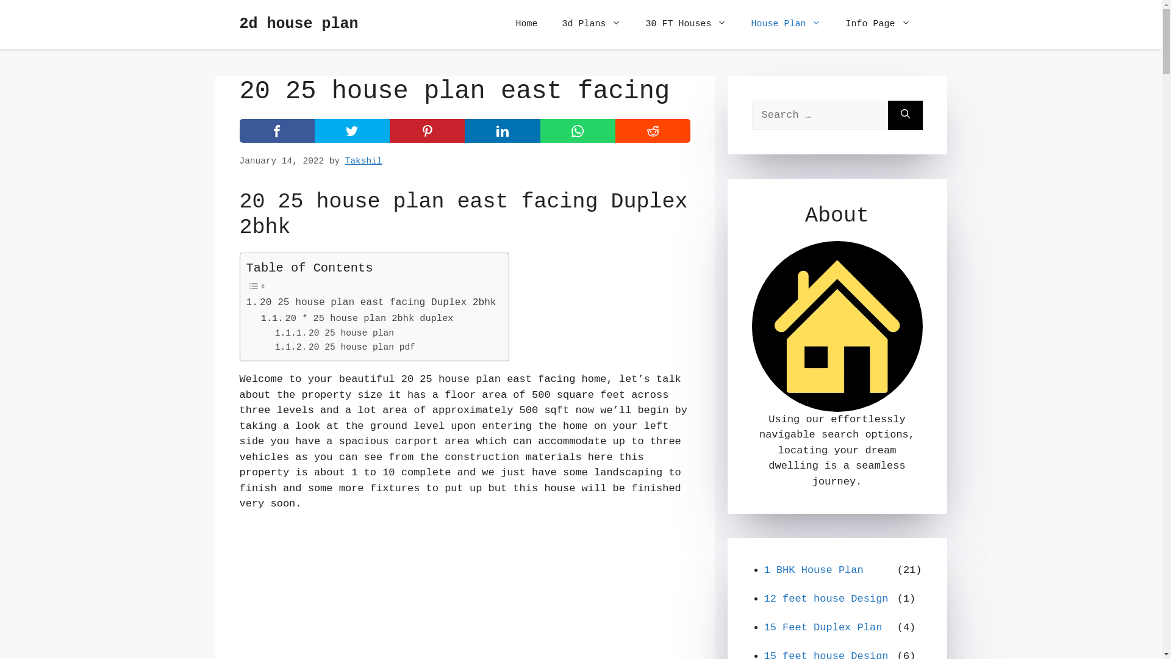 The height and width of the screenshot is (659, 1171). Describe the element at coordinates (299, 24) in the screenshot. I see `2d house plan` at that location.